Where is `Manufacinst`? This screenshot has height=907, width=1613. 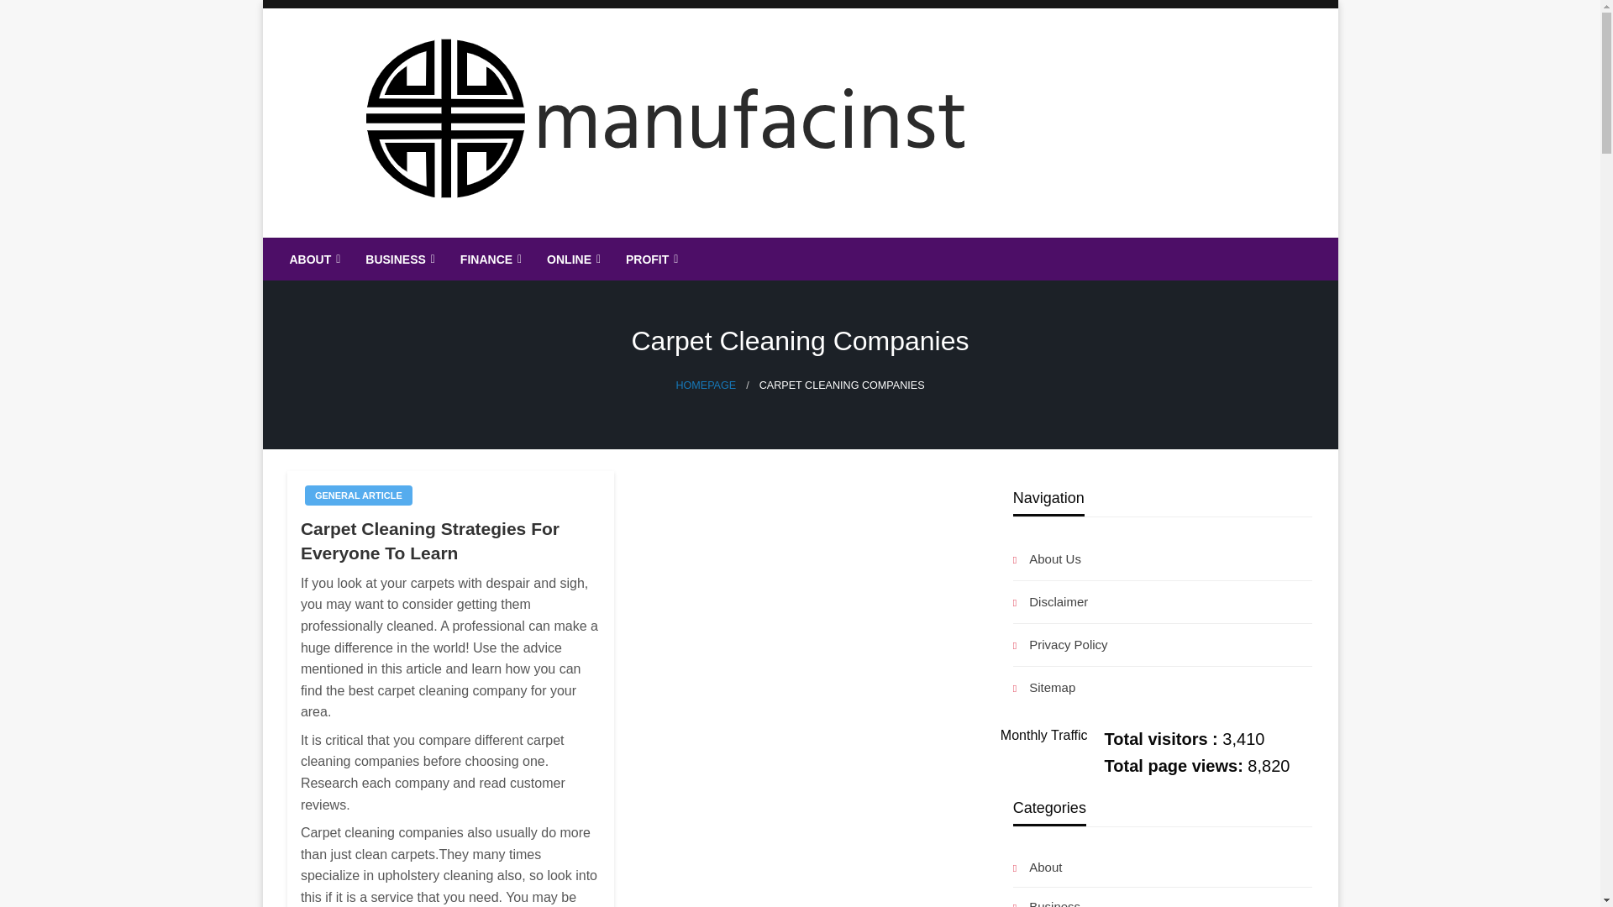 Manufacinst is located at coordinates (383, 250).